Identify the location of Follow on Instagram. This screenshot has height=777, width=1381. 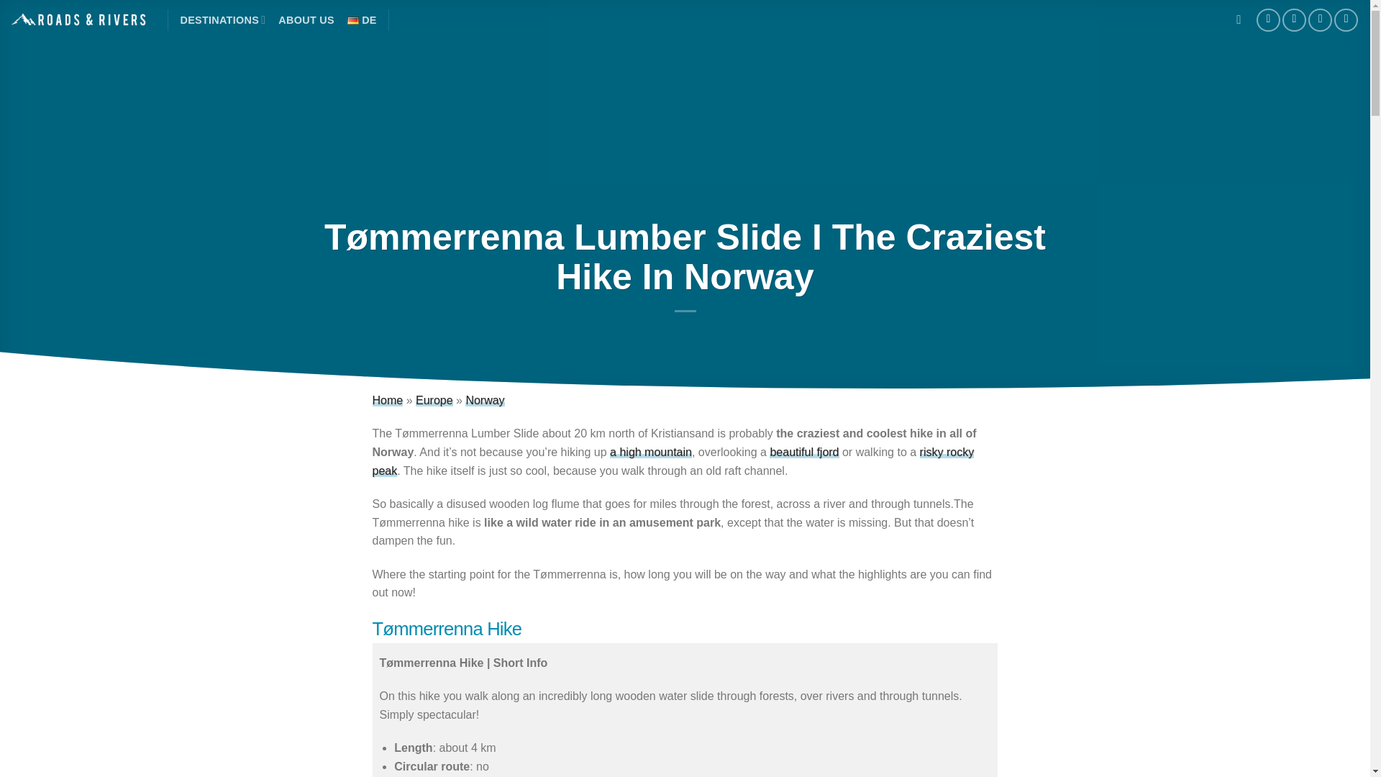
(1295, 20).